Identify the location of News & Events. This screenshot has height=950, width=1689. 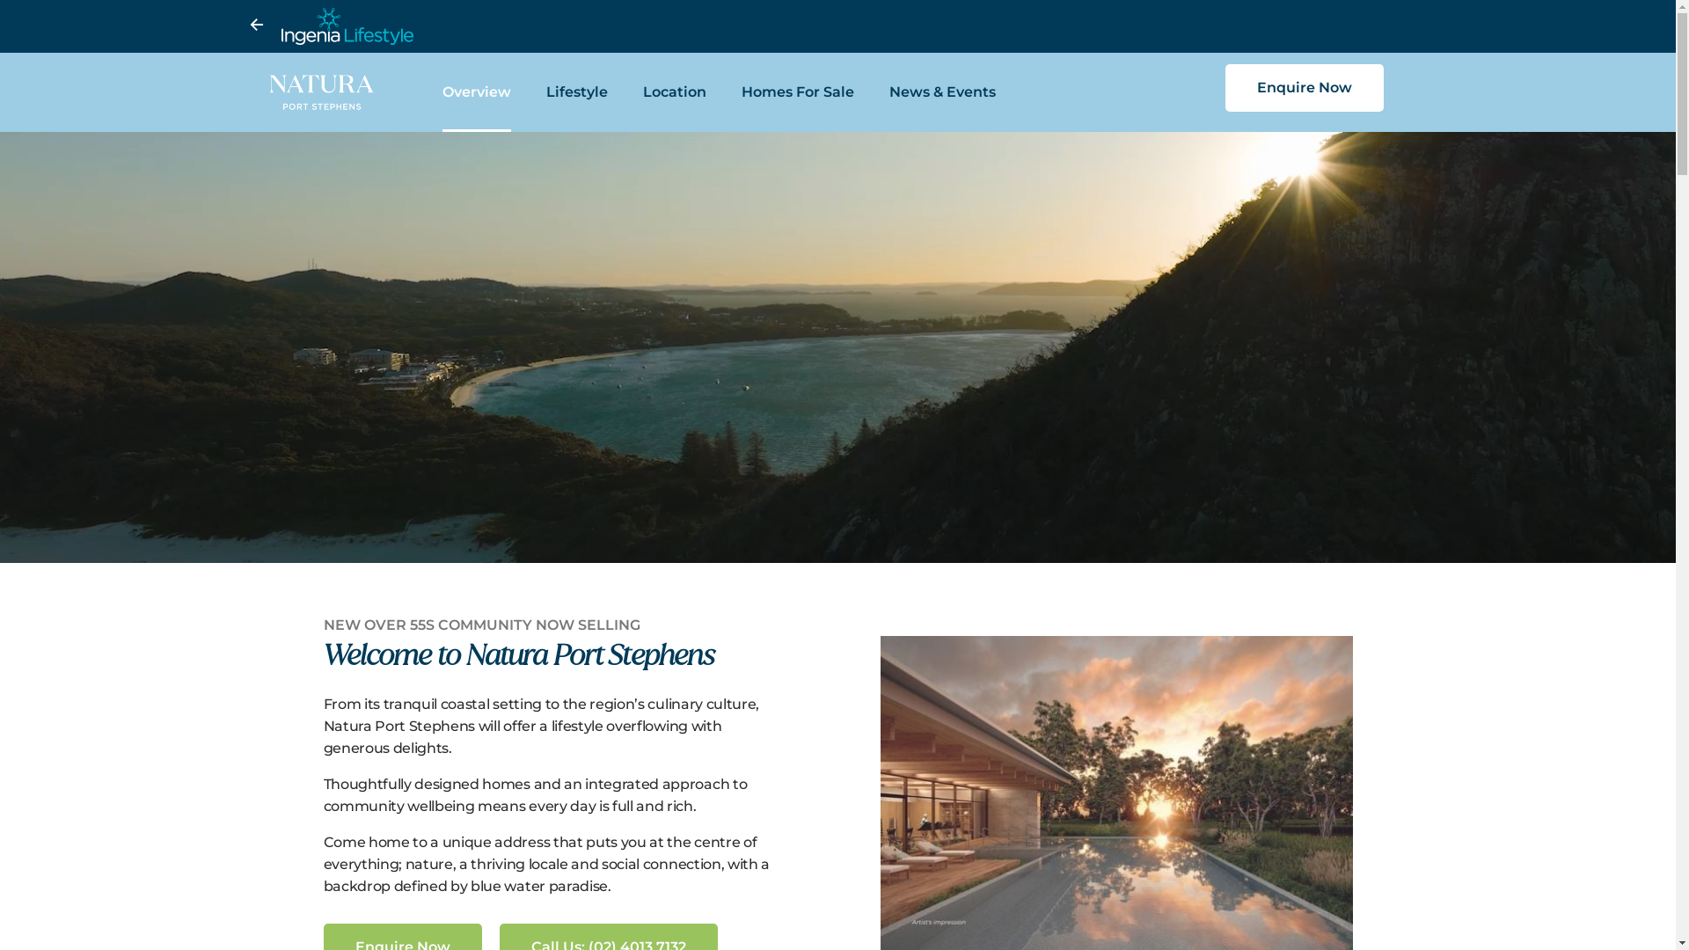
(943, 92).